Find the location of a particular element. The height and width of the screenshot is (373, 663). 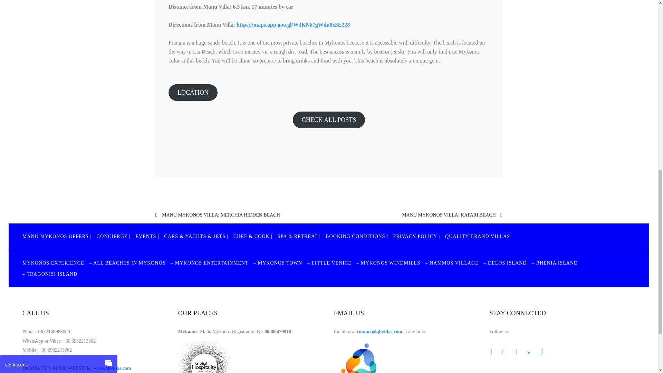

MYKONOS EXPERIENCE is located at coordinates (53, 262).